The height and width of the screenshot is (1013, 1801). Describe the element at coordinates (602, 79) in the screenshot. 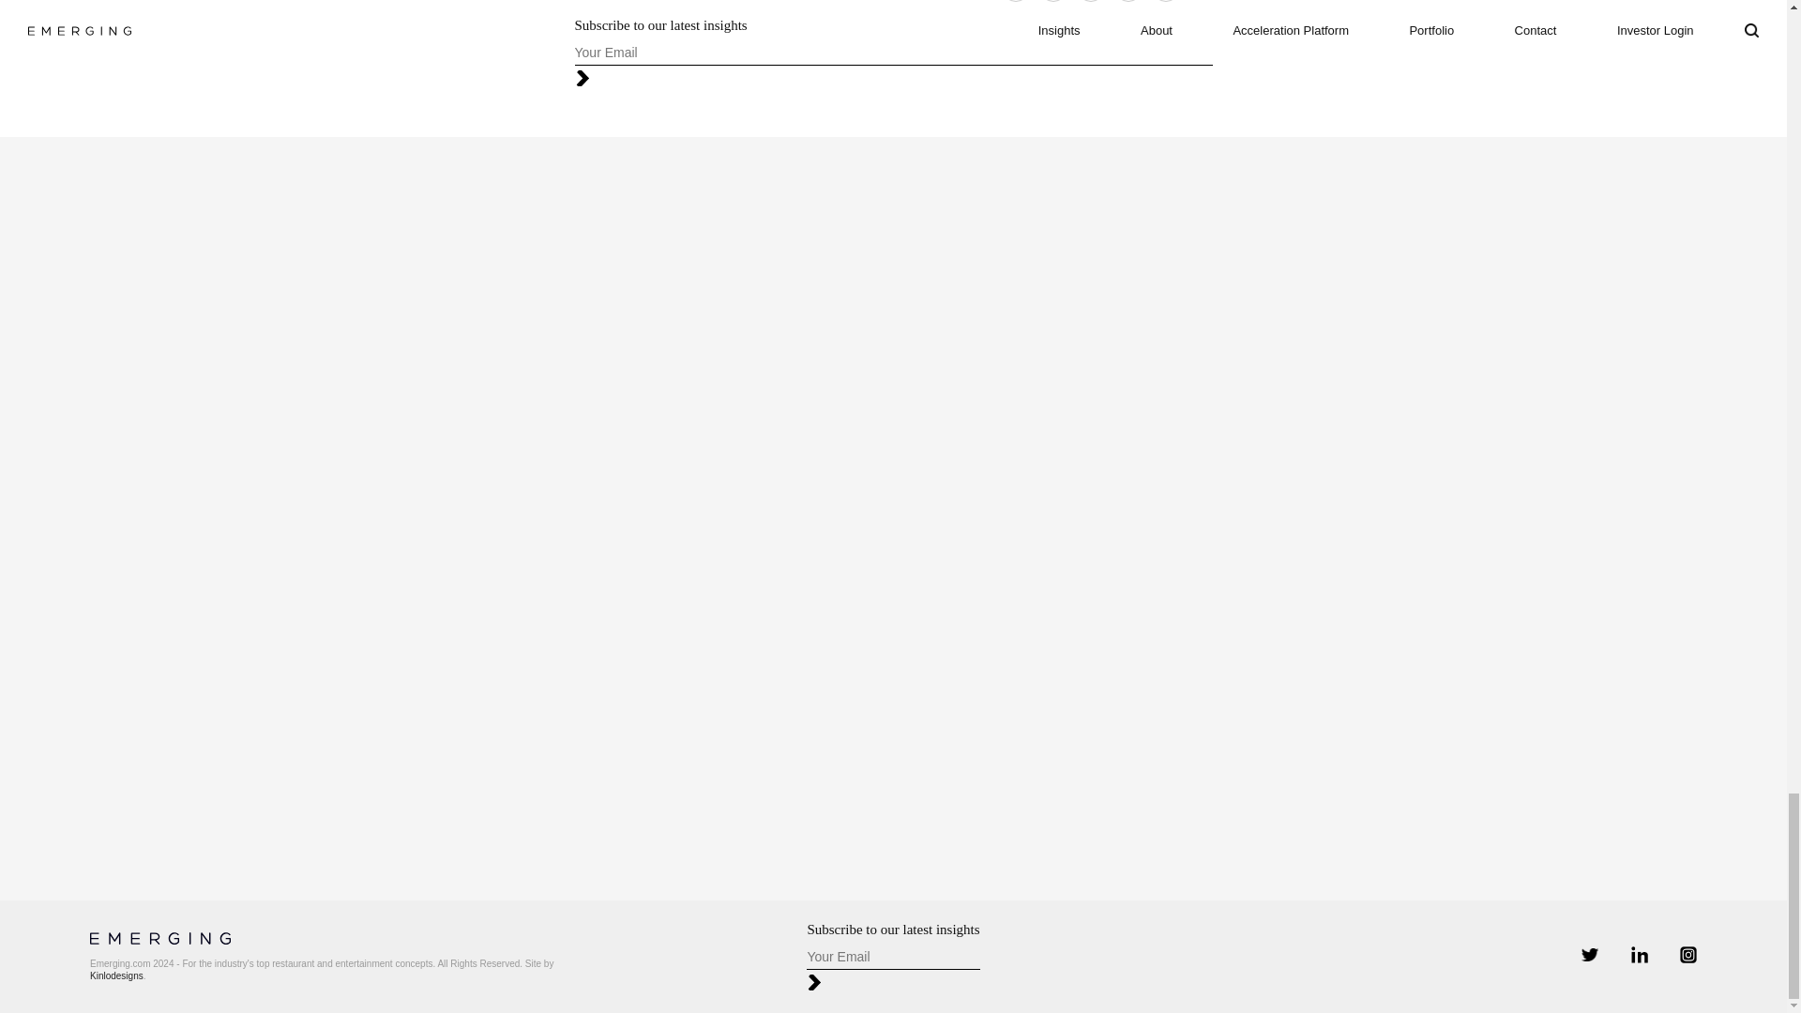

I see `Submit` at that location.